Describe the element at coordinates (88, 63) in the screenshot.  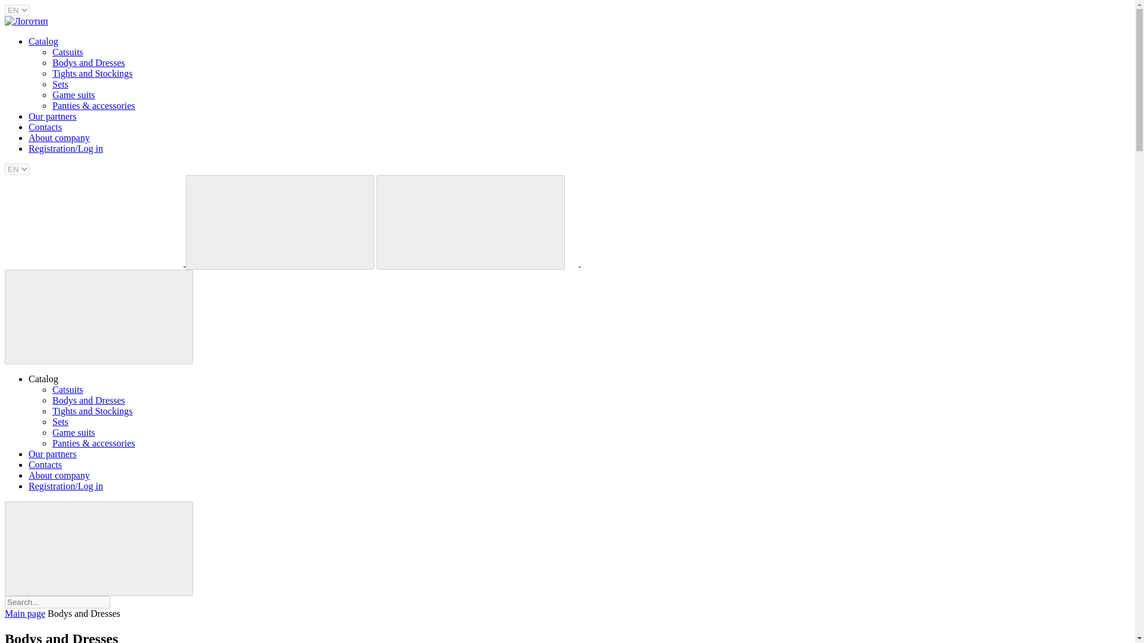
I see `Bodys and Dresses` at that location.